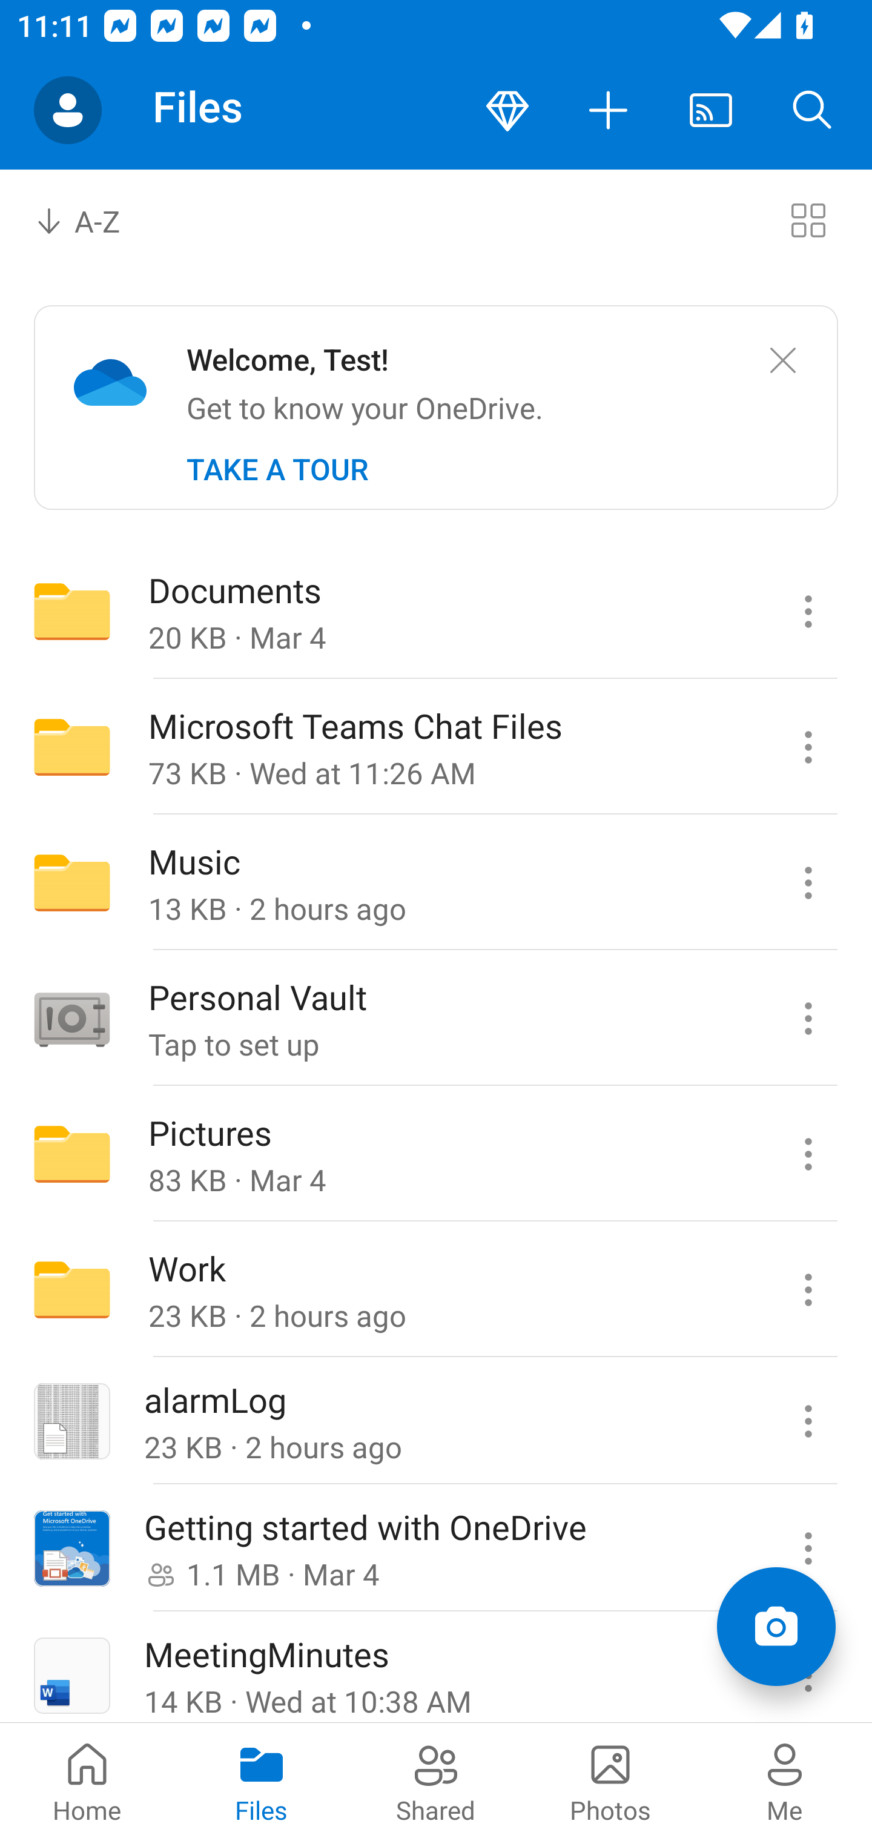 This screenshot has width=872, height=1841. What do you see at coordinates (436, 610) in the screenshot?
I see `Folder Documents 20 KB · Mar 4 Documents commands` at bounding box center [436, 610].